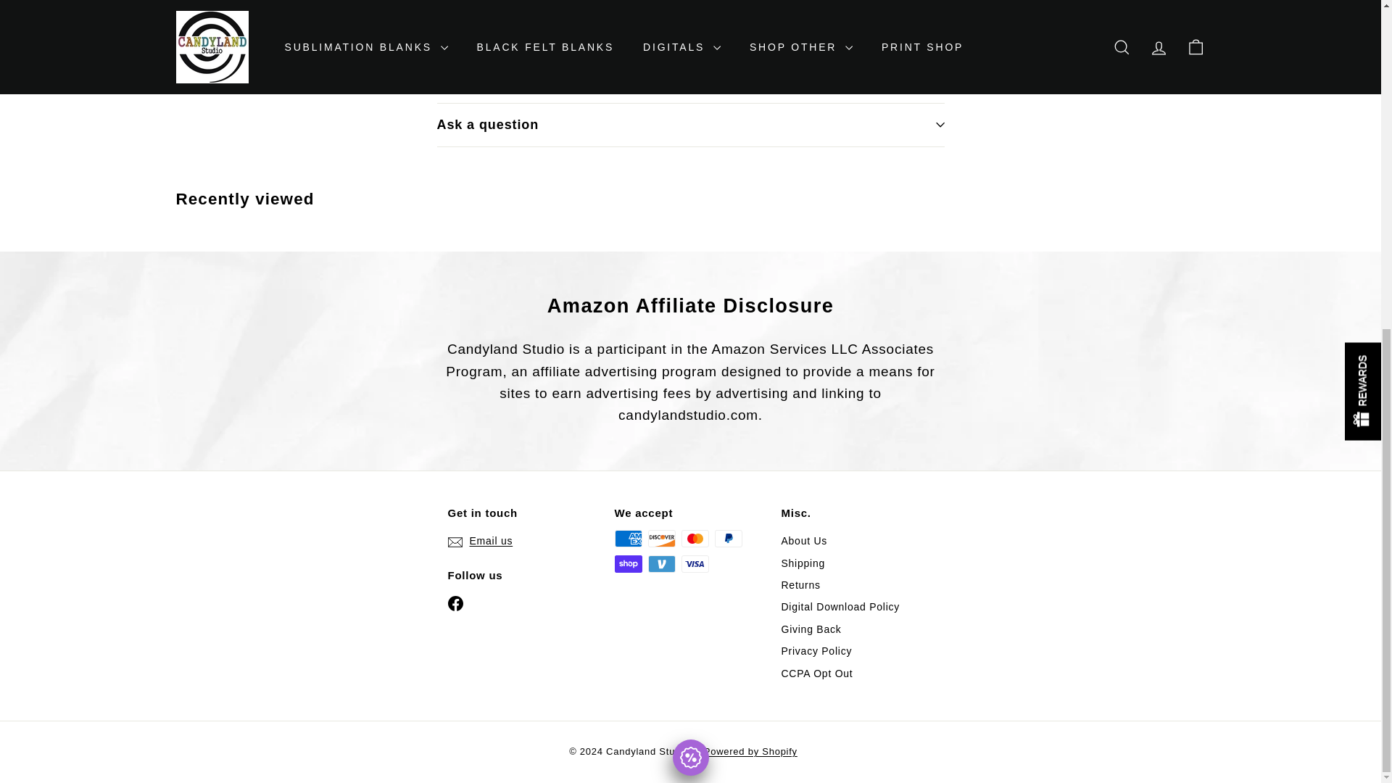 The width and height of the screenshot is (1392, 783). What do you see at coordinates (628, 563) in the screenshot?
I see `Shop Pay` at bounding box center [628, 563].